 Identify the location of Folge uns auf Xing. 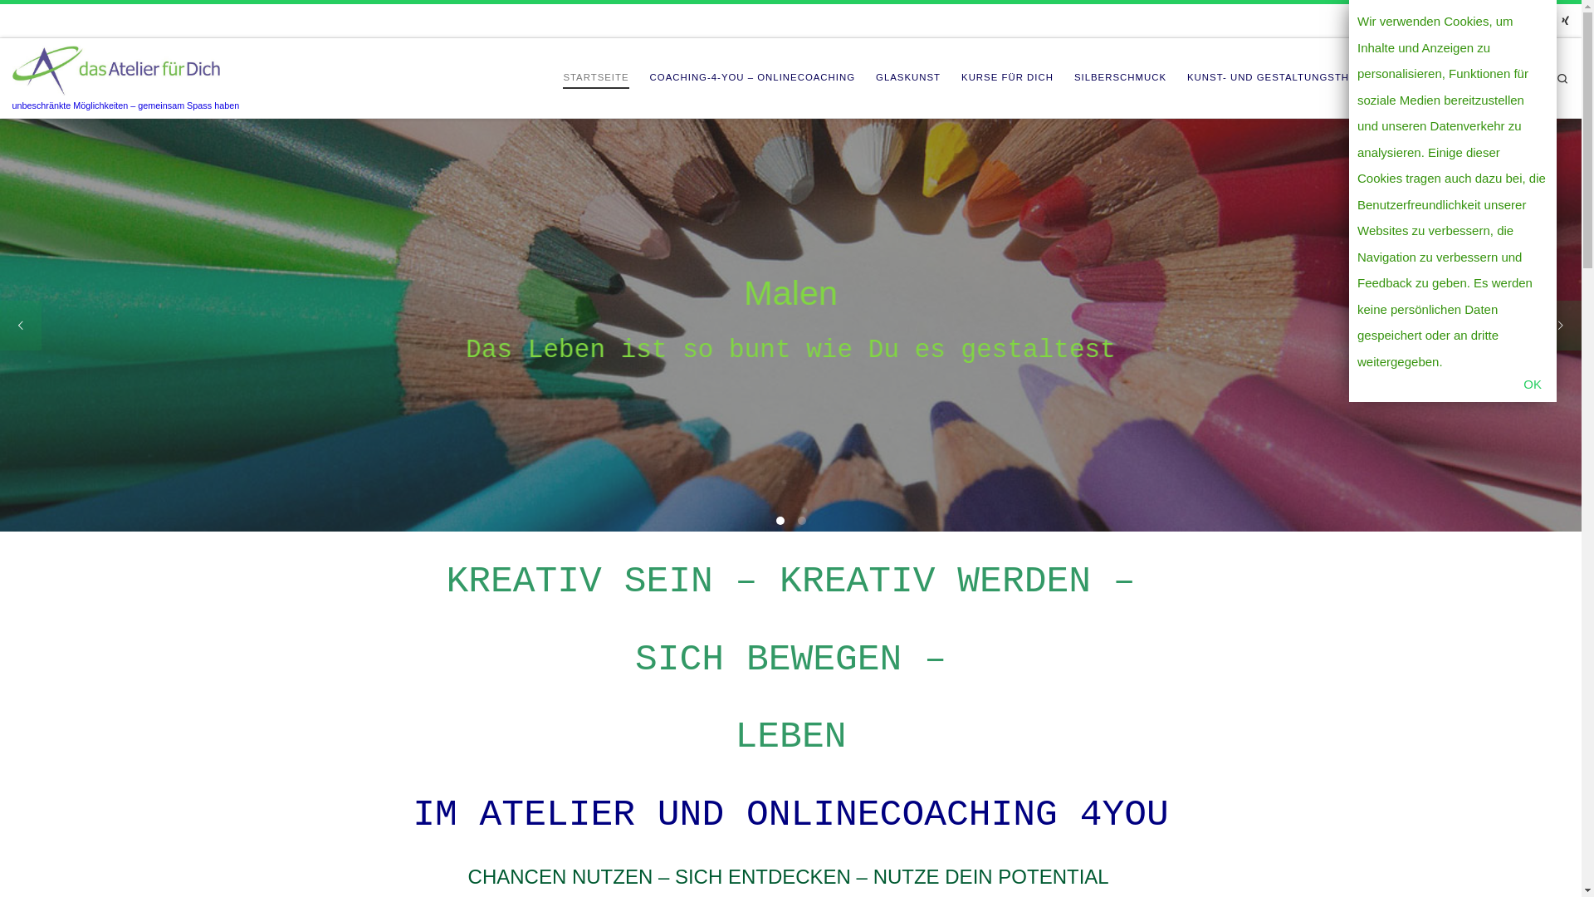
(1566, 22).